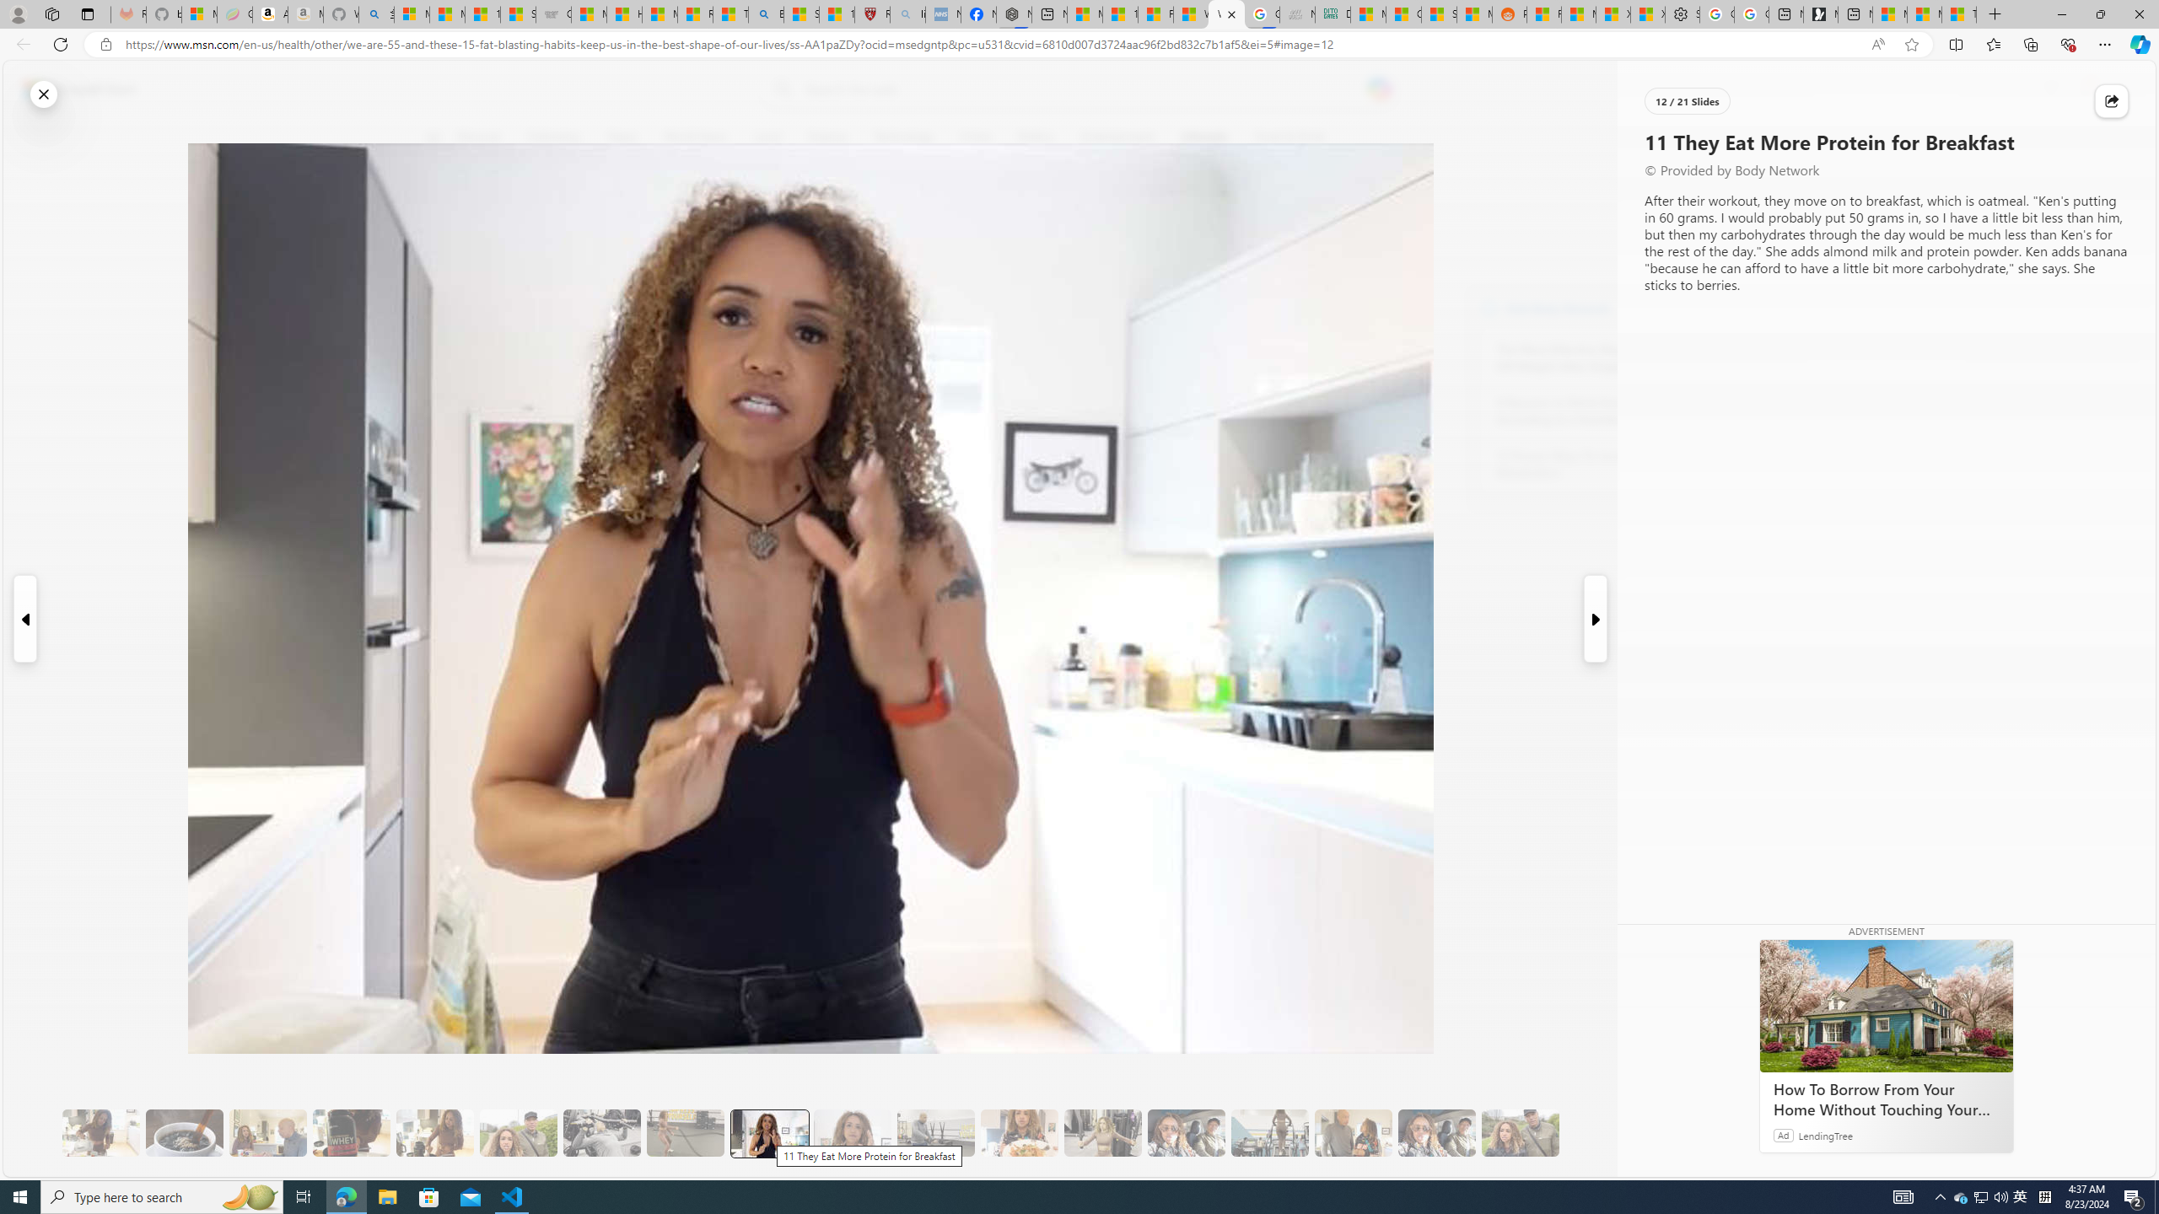 The width and height of the screenshot is (2159, 1214). What do you see at coordinates (2112, 101) in the screenshot?
I see `Class: at-item immersive` at bounding box center [2112, 101].